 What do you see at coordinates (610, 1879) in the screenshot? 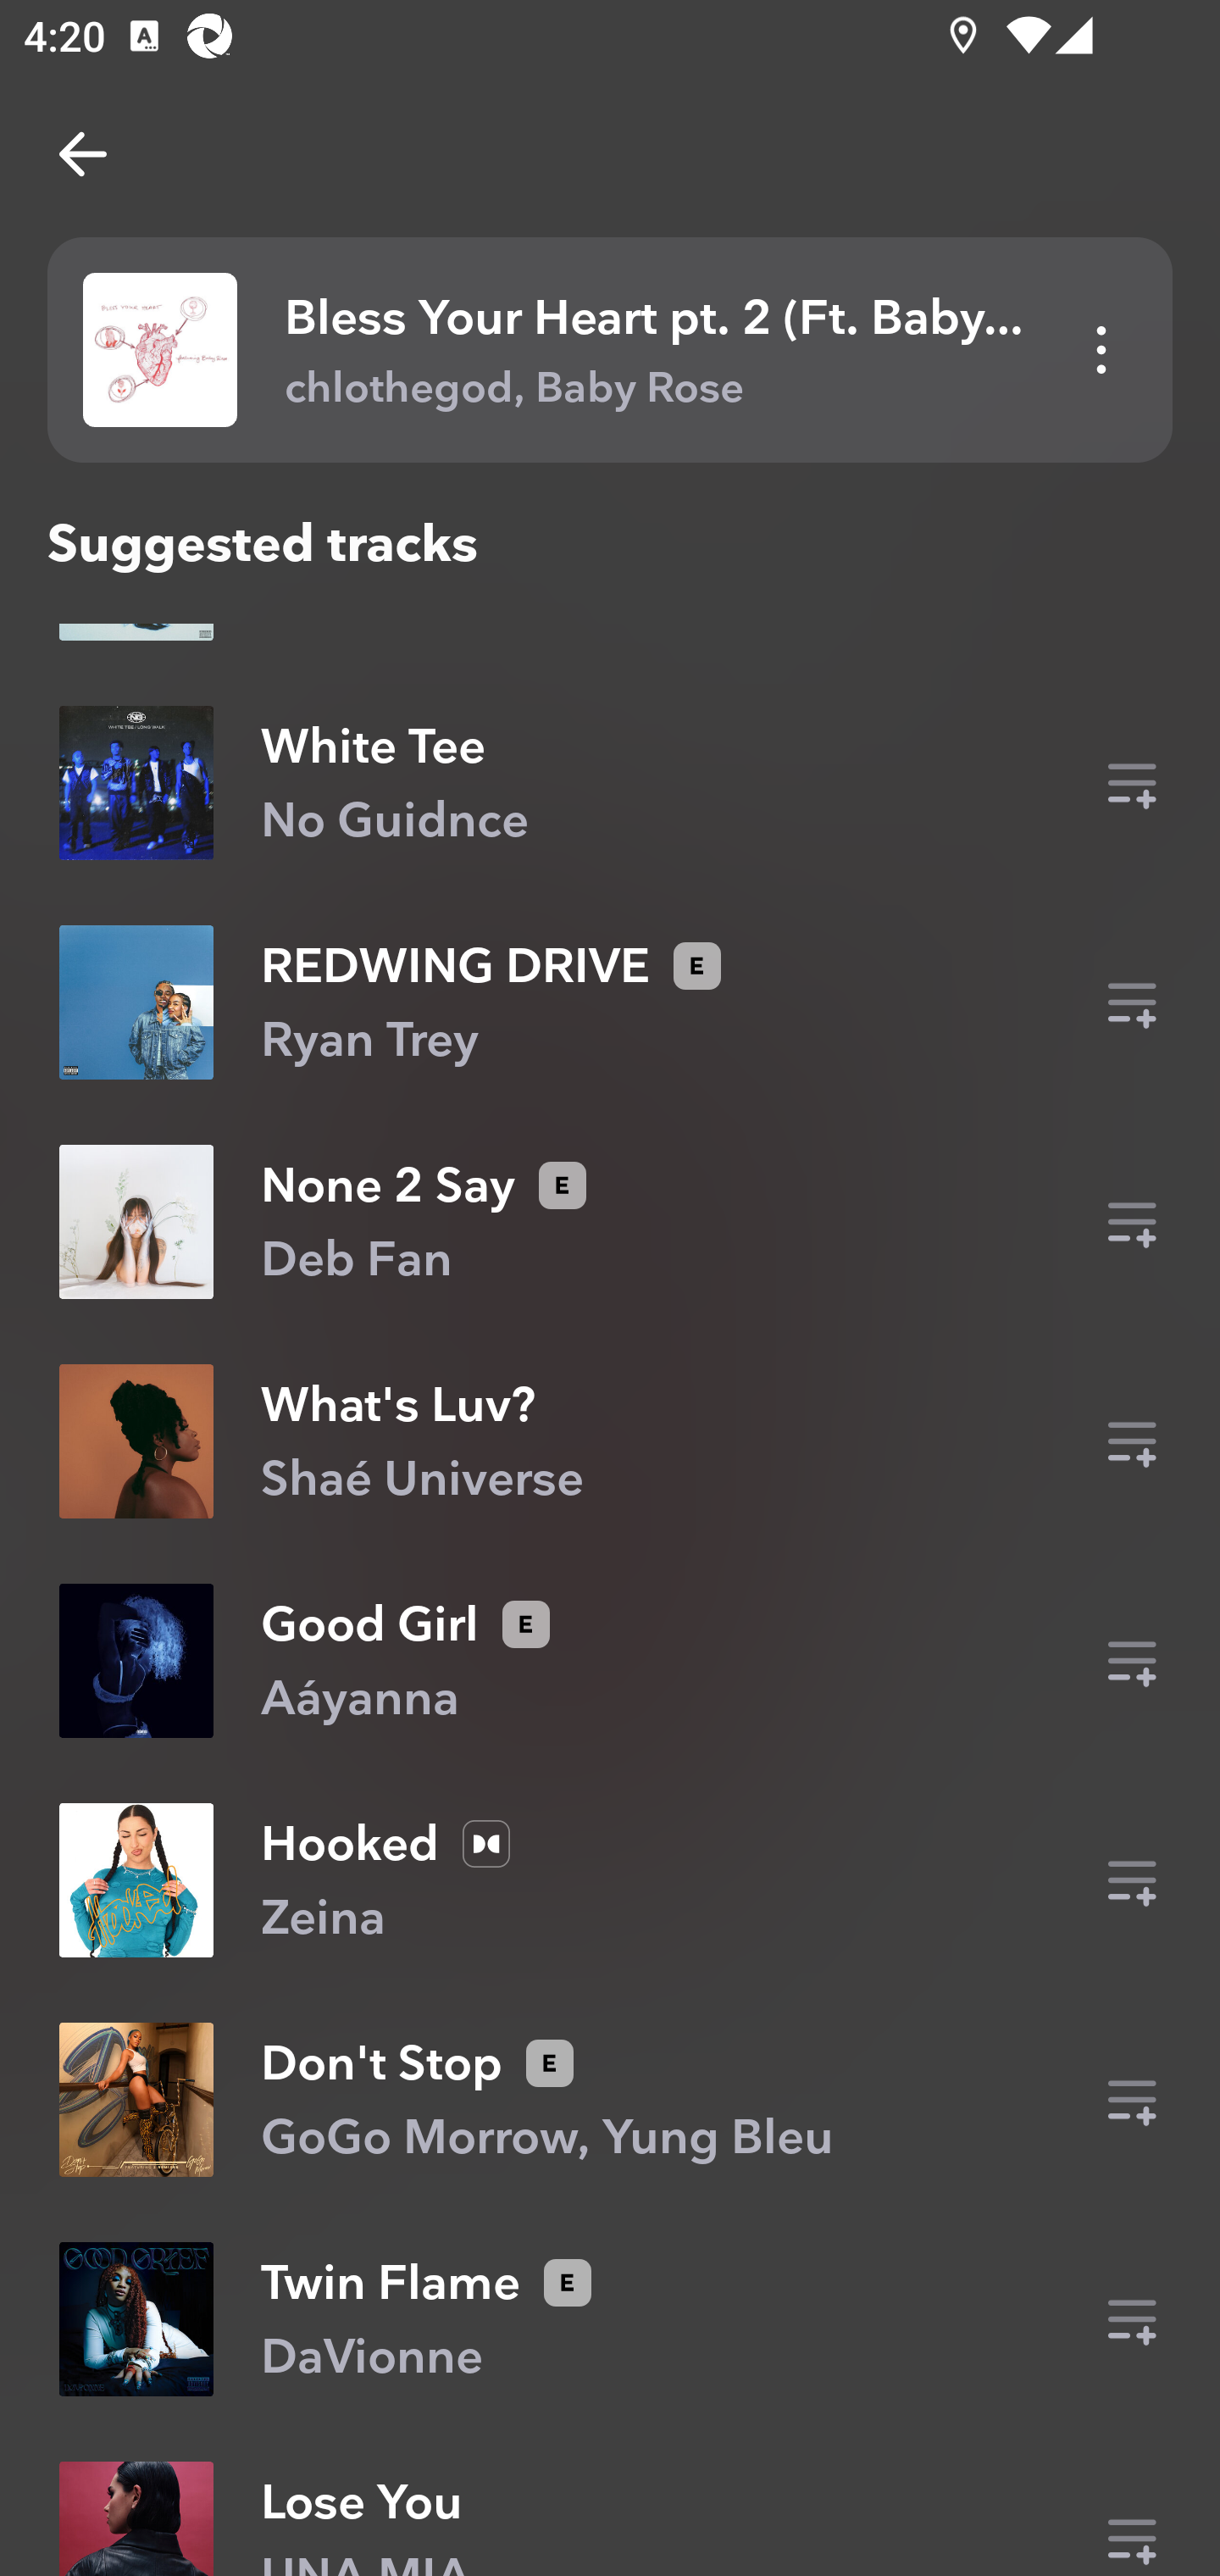
I see `Hooked Zeina` at bounding box center [610, 1879].